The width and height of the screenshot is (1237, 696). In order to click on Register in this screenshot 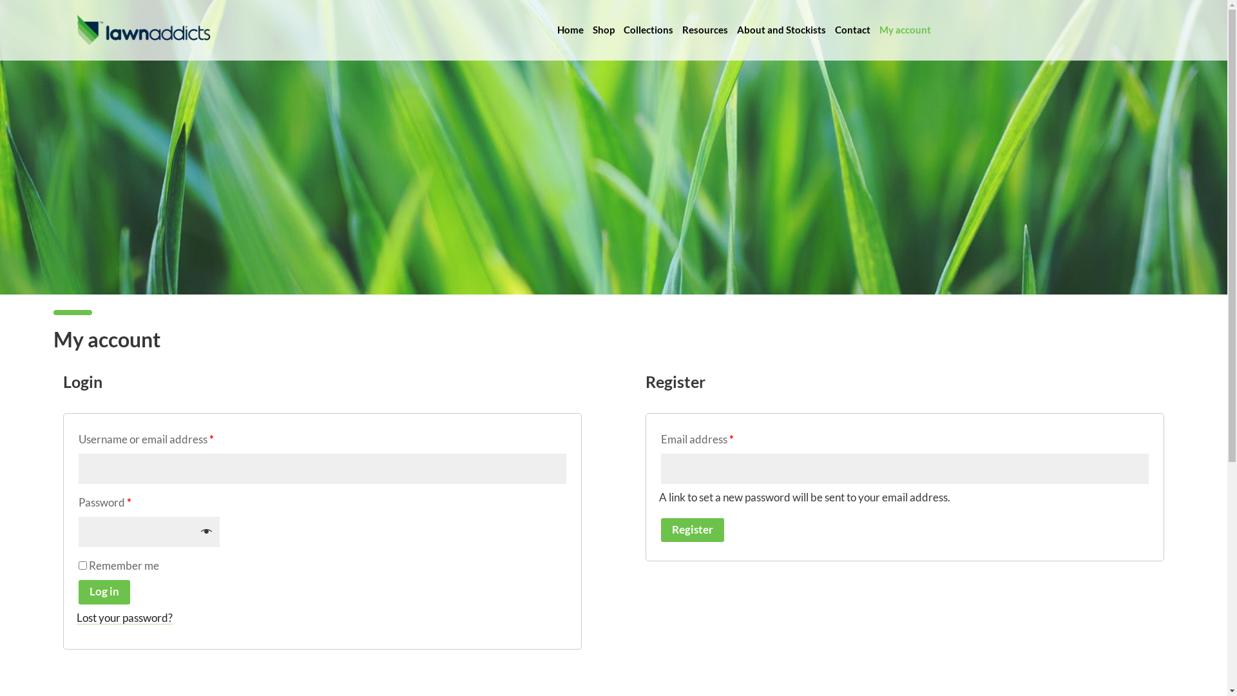, I will do `click(693, 530)`.